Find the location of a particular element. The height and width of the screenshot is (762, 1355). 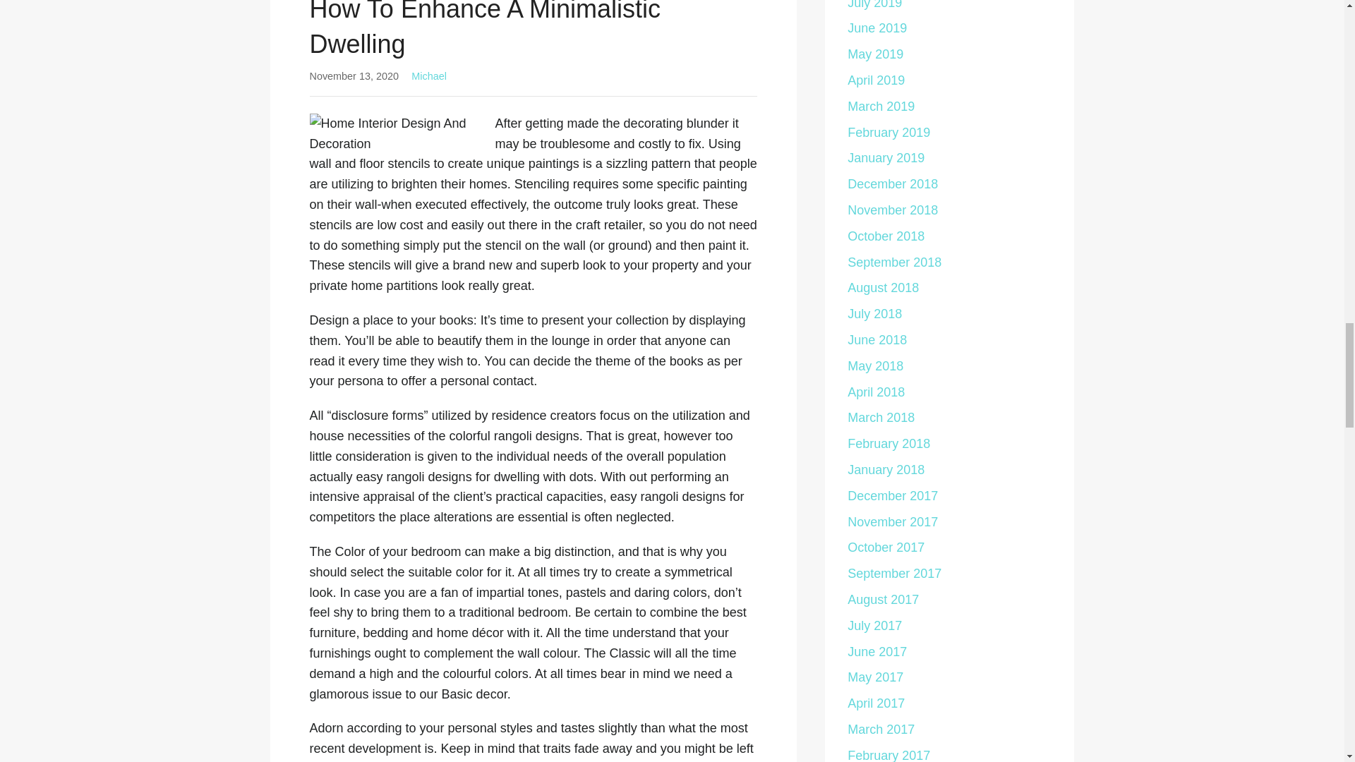

Posts by Michael is located at coordinates (429, 76).